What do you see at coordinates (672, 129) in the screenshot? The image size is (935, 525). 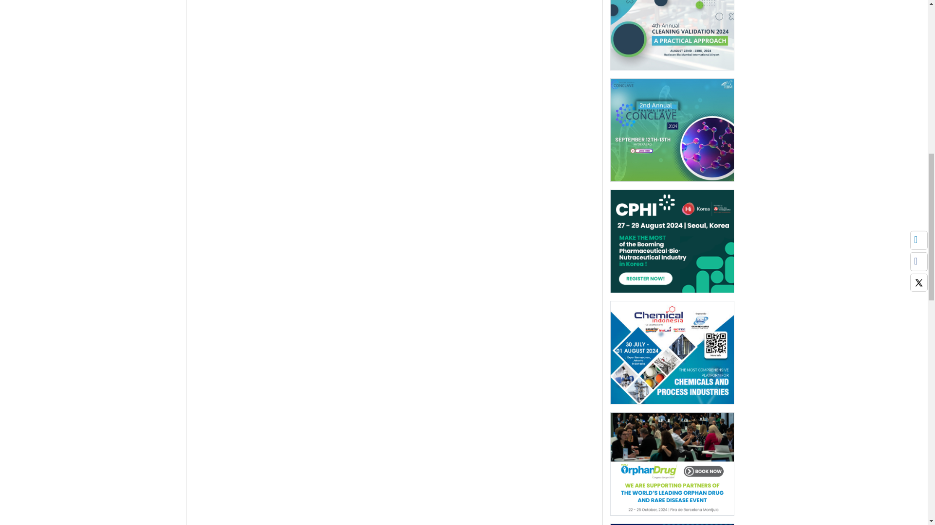 I see `2nd Annual Pharma Impurity Conclave 2024` at bounding box center [672, 129].